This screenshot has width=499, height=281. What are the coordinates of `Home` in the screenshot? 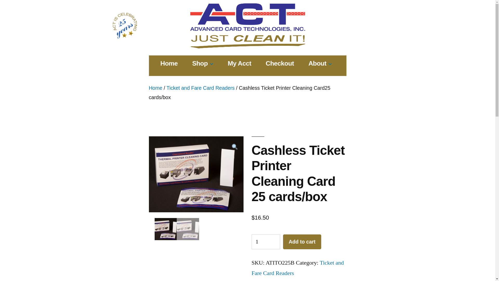 It's located at (155, 88).